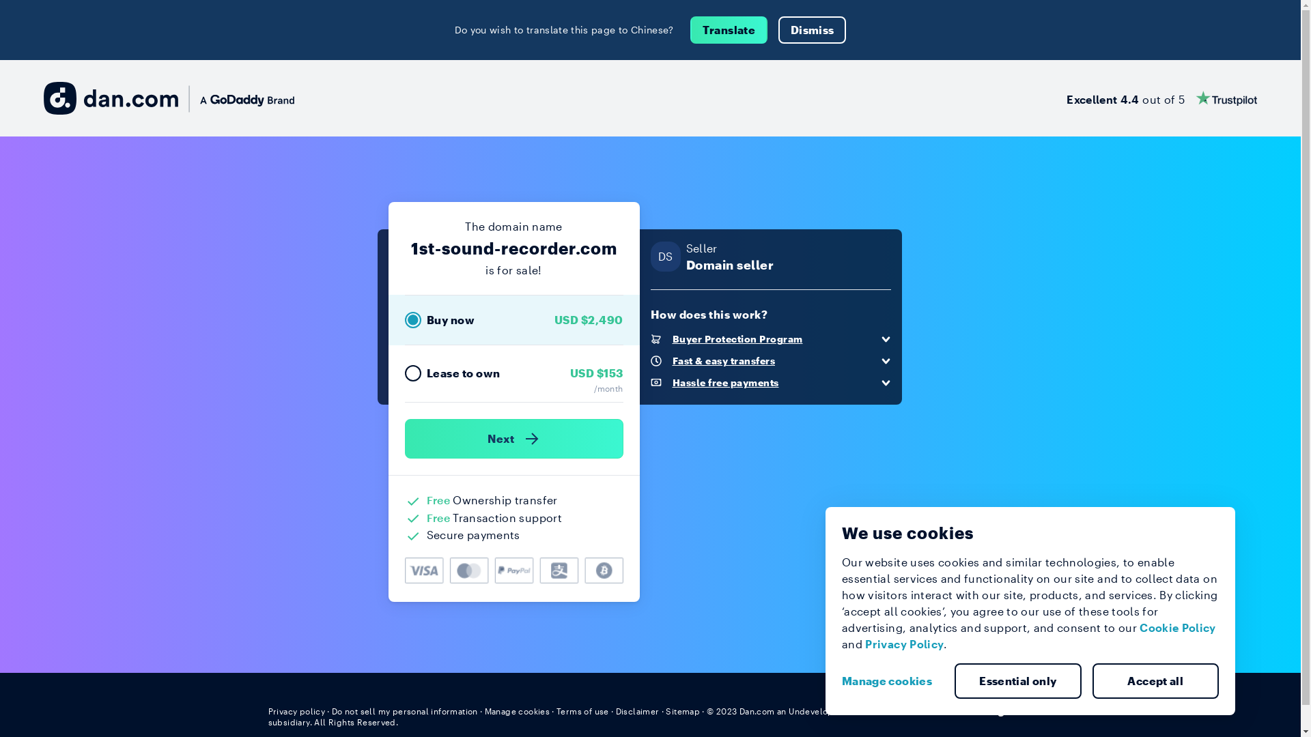 This screenshot has height=737, width=1311. What do you see at coordinates (518, 711) in the screenshot?
I see `Manage cookies` at bounding box center [518, 711].